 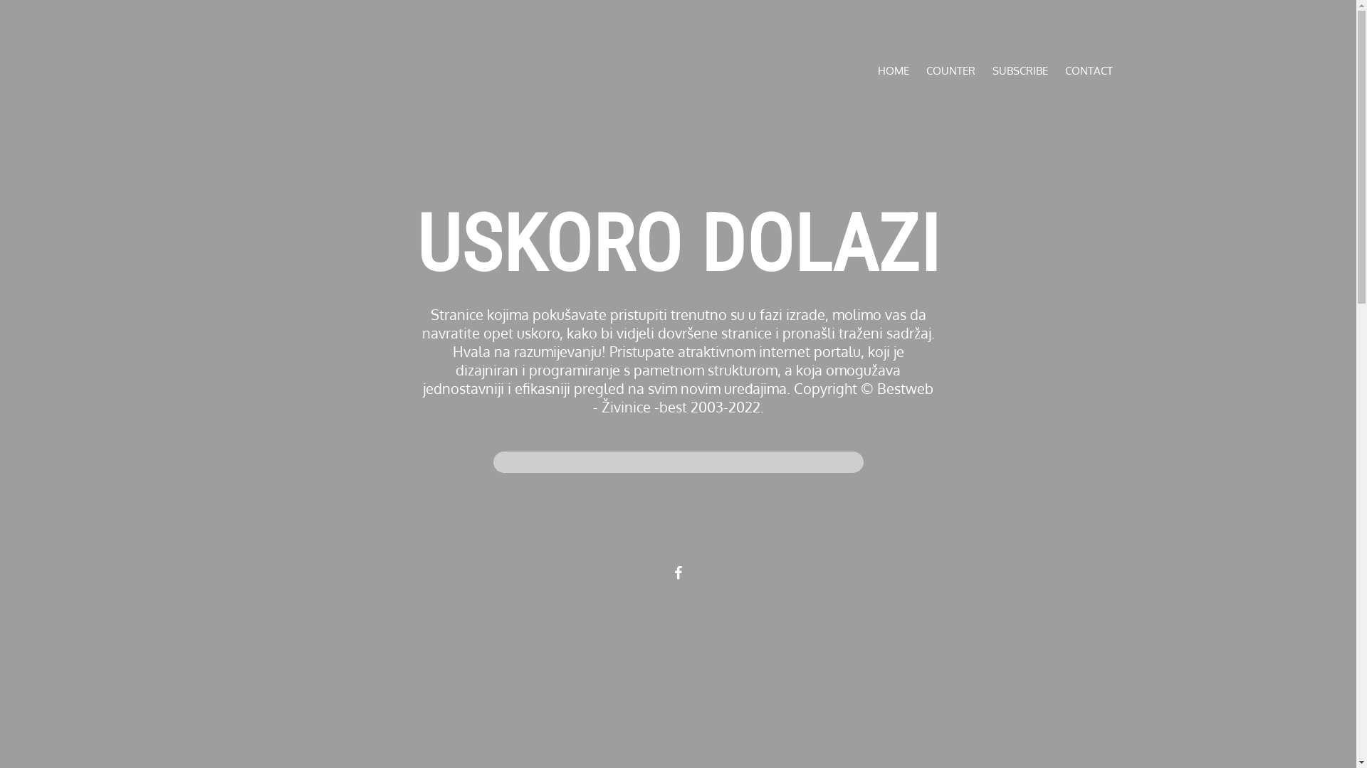 What do you see at coordinates (950, 71) in the screenshot?
I see `COUNTER` at bounding box center [950, 71].